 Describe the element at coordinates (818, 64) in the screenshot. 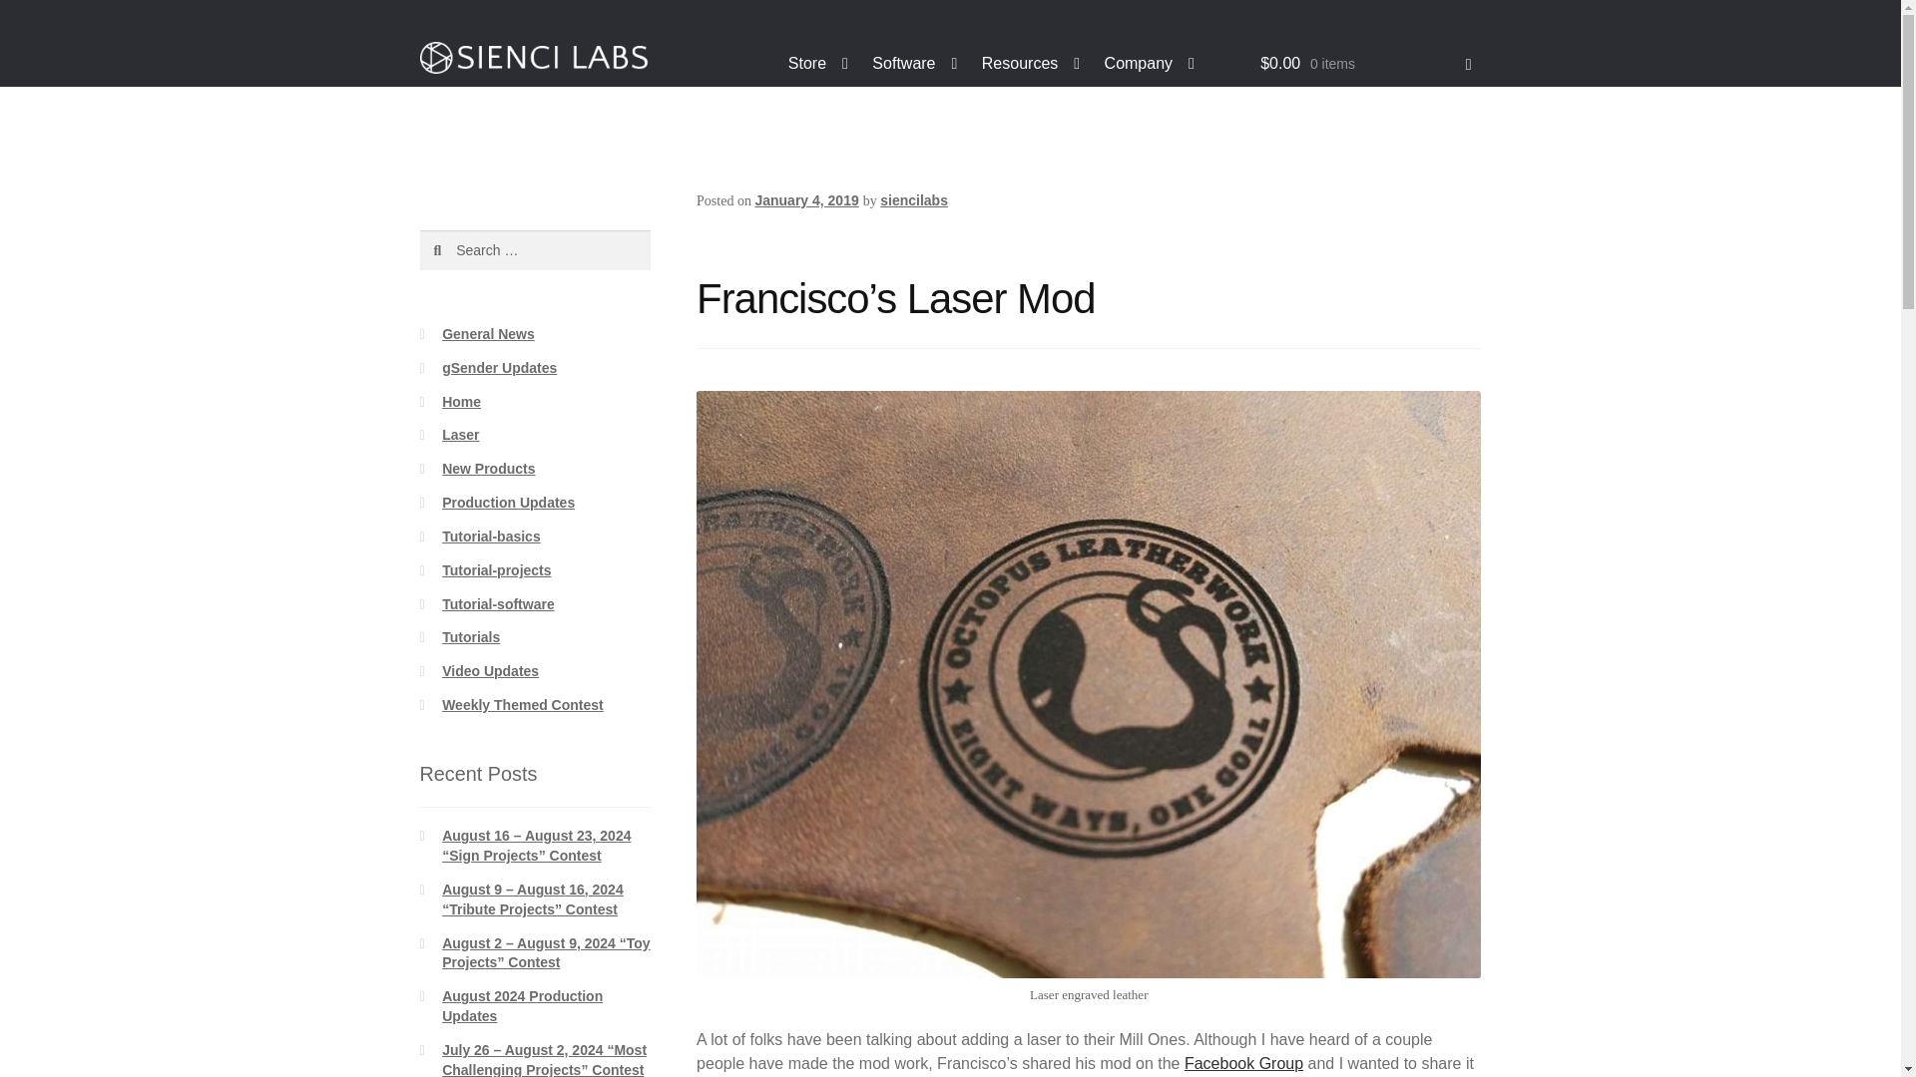

I see `Store` at that location.